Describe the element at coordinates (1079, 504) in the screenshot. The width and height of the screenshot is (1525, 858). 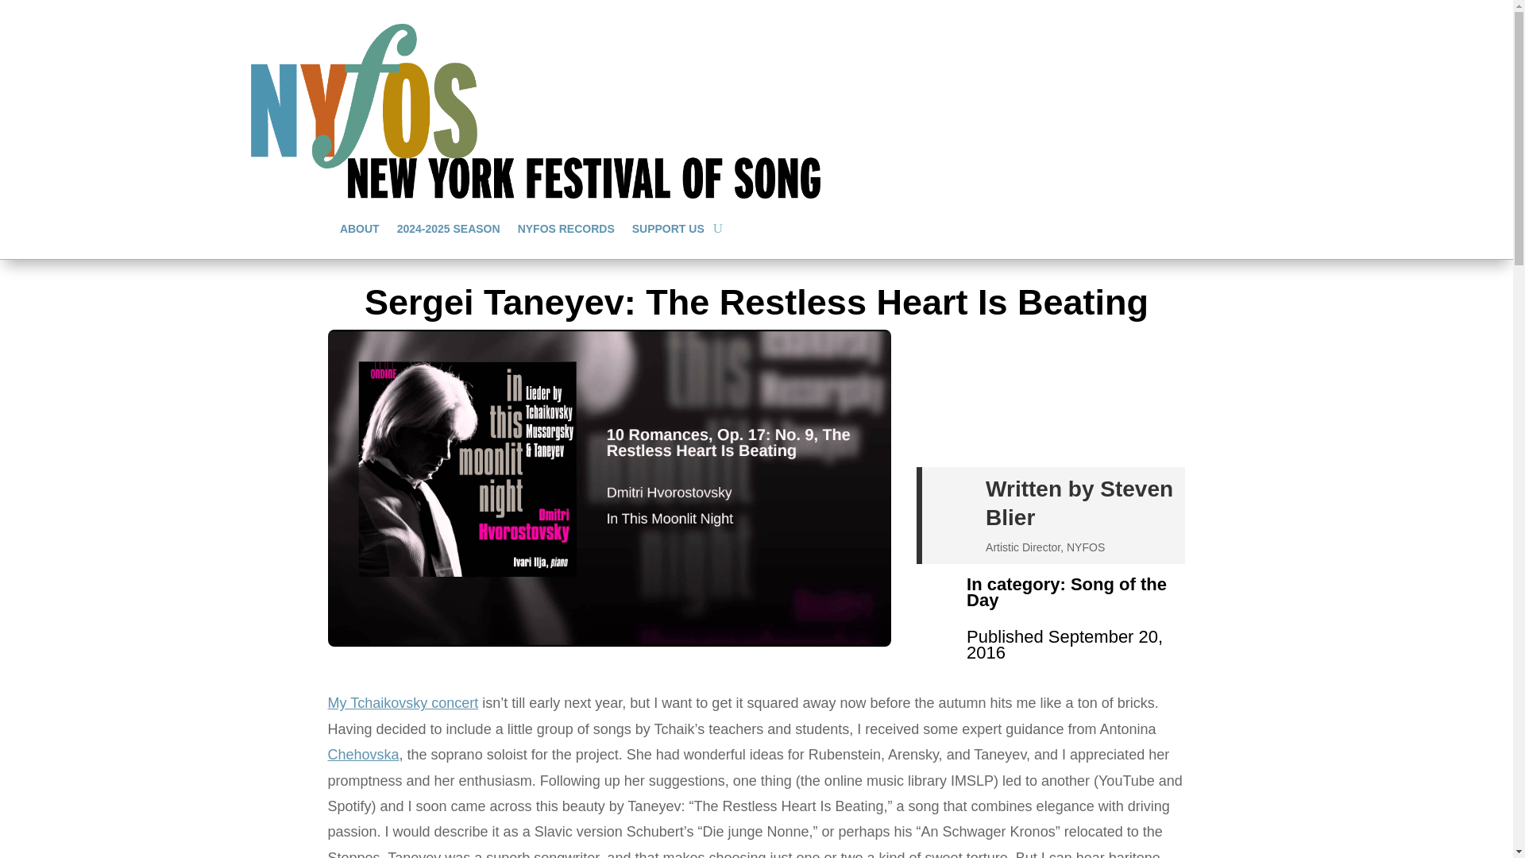
I see `Steven Blier` at that location.